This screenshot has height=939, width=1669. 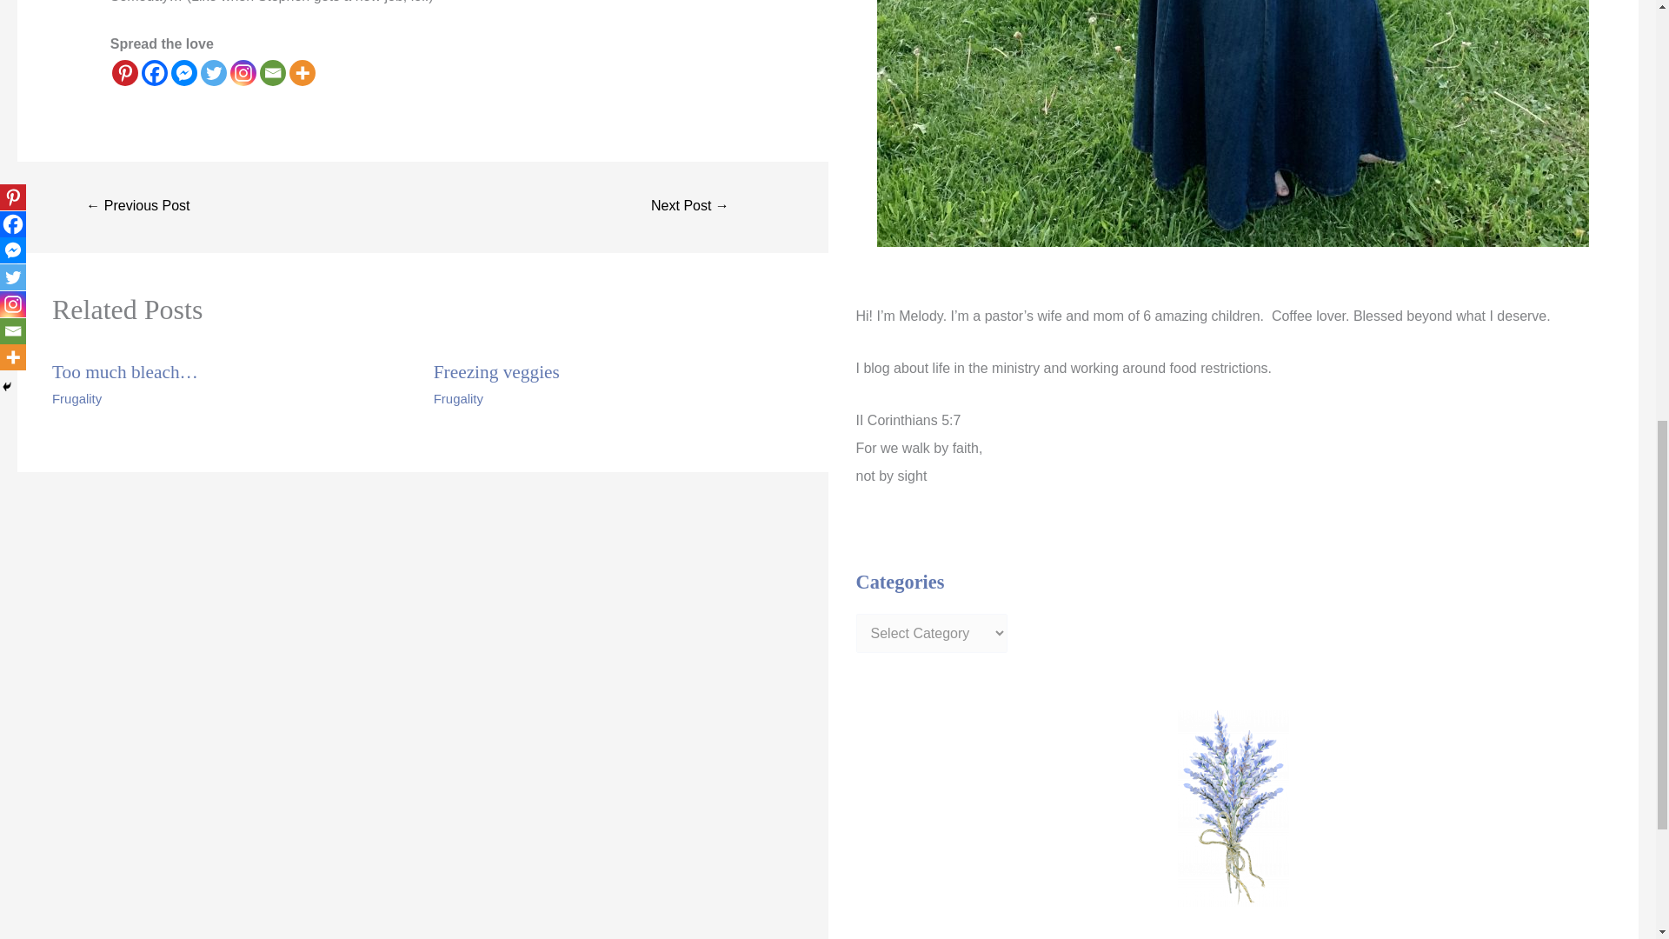 I want to click on Pinterest, so click(x=125, y=73).